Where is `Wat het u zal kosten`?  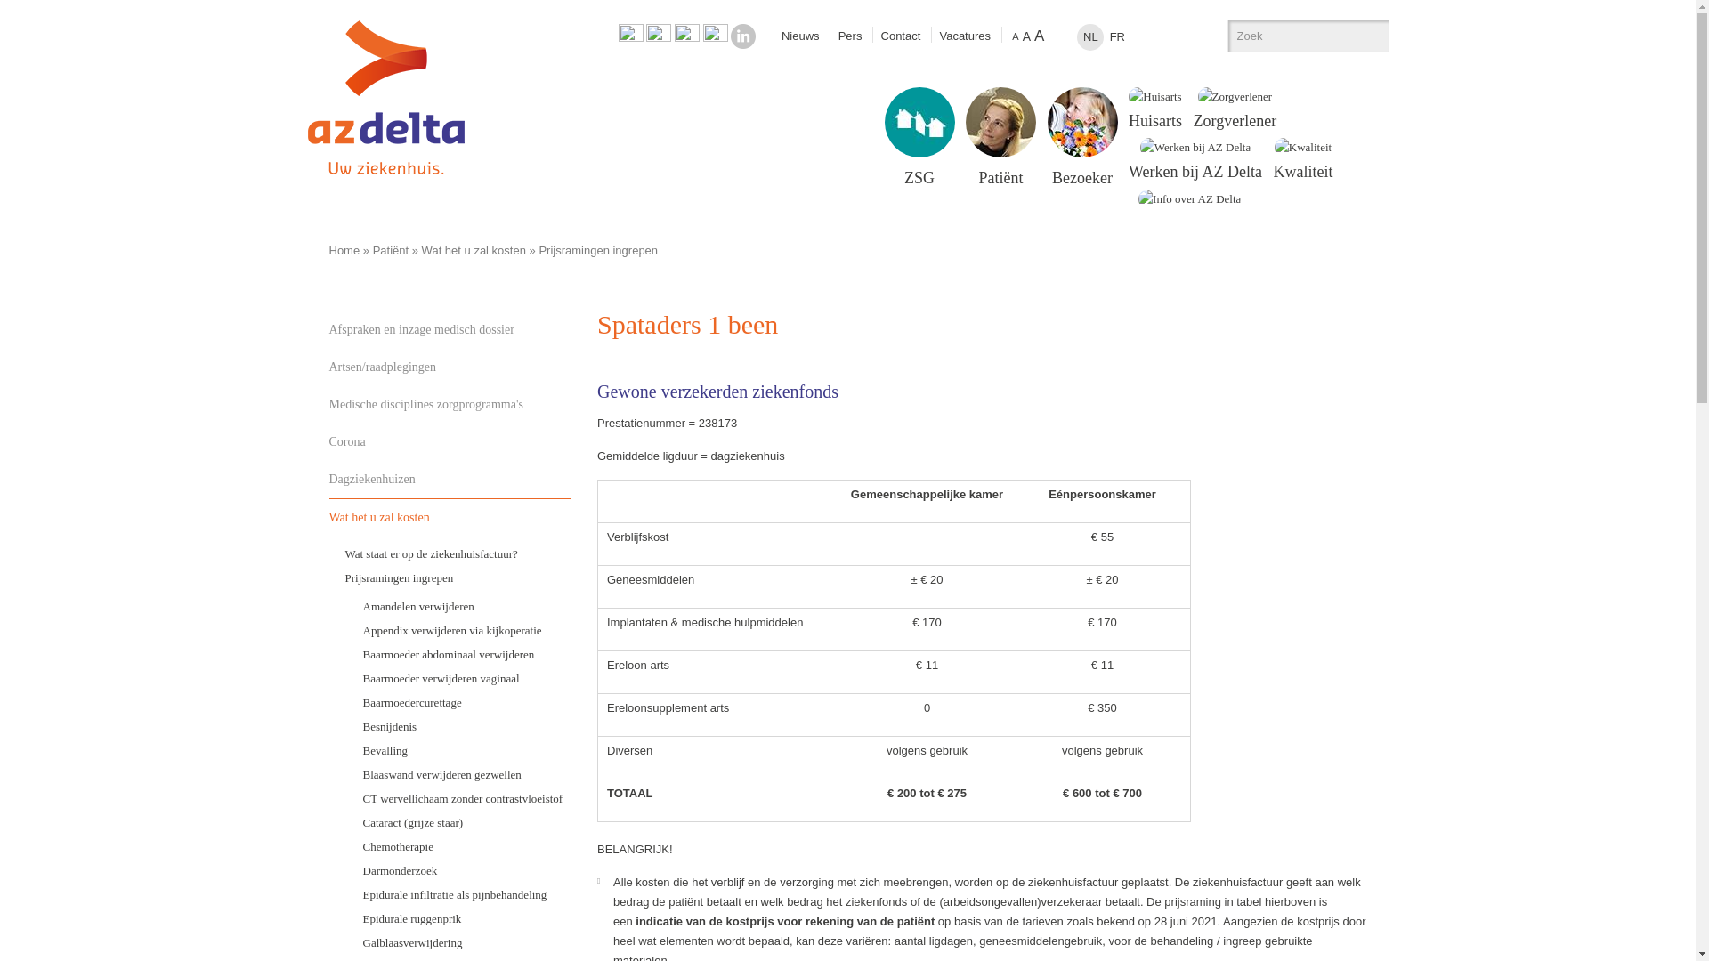
Wat het u zal kosten is located at coordinates (450, 518).